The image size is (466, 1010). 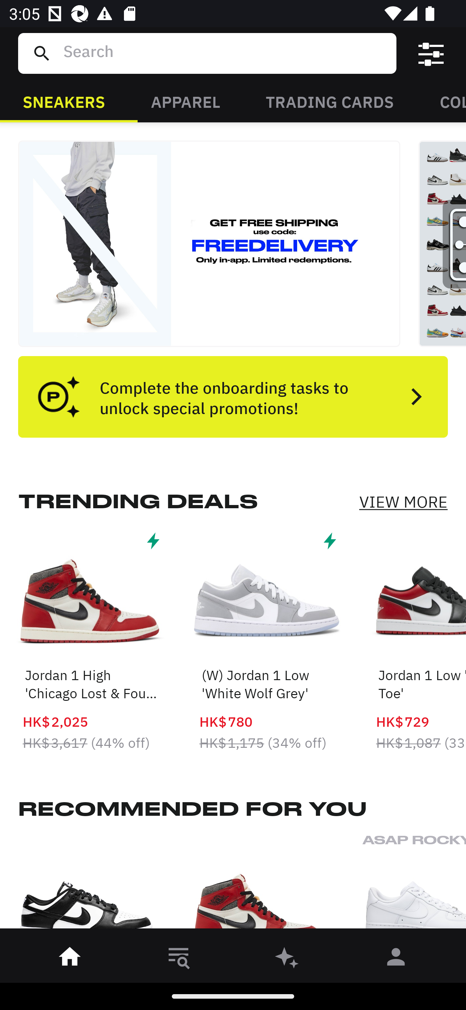 What do you see at coordinates (414, 885) in the screenshot?
I see `ASAP ROCKY` at bounding box center [414, 885].